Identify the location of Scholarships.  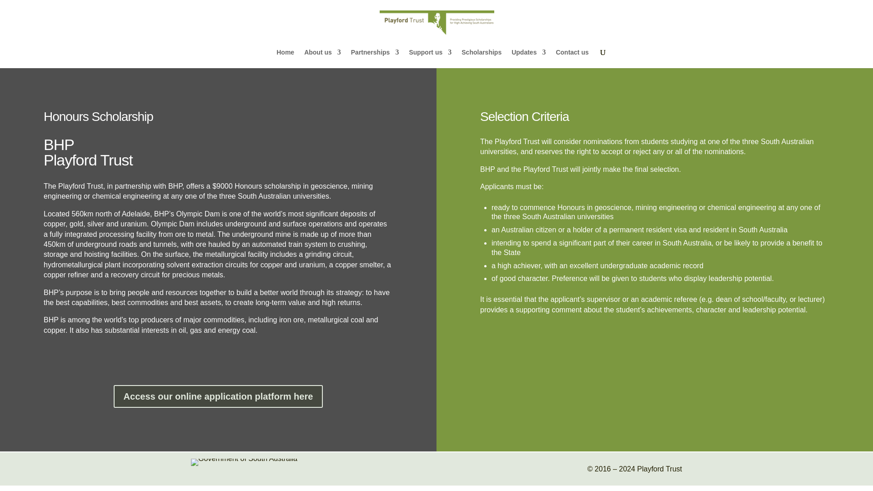
(481, 59).